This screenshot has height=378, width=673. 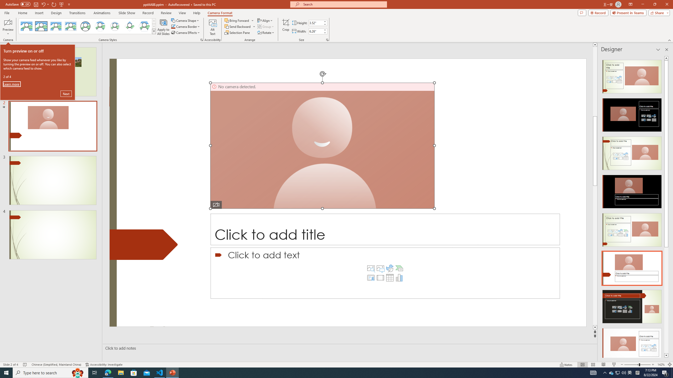 I want to click on Group, so click(x=266, y=26).